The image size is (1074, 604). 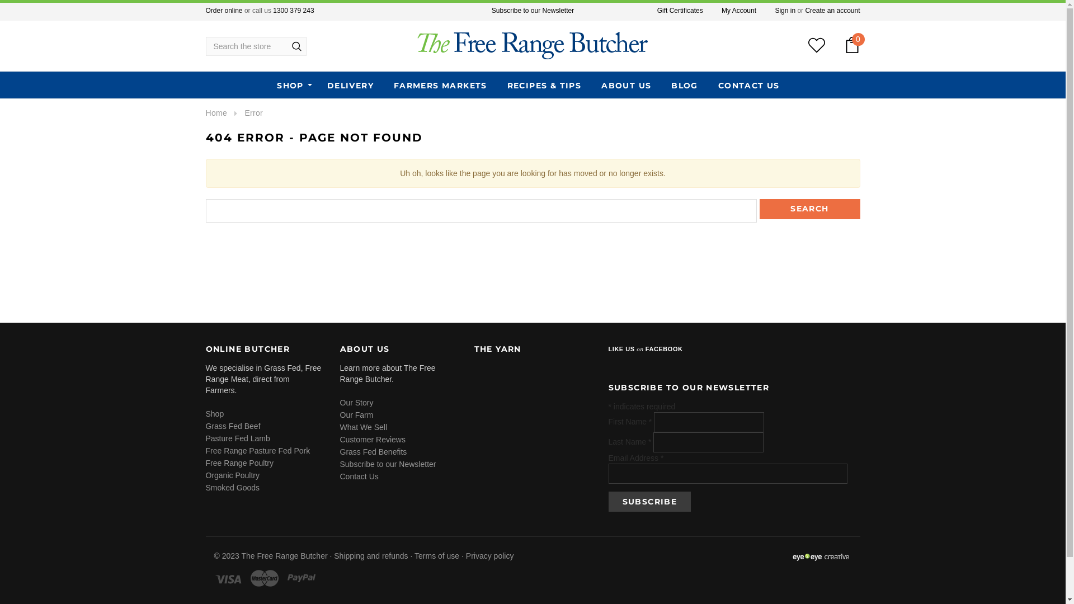 I want to click on Error, so click(x=254, y=113).